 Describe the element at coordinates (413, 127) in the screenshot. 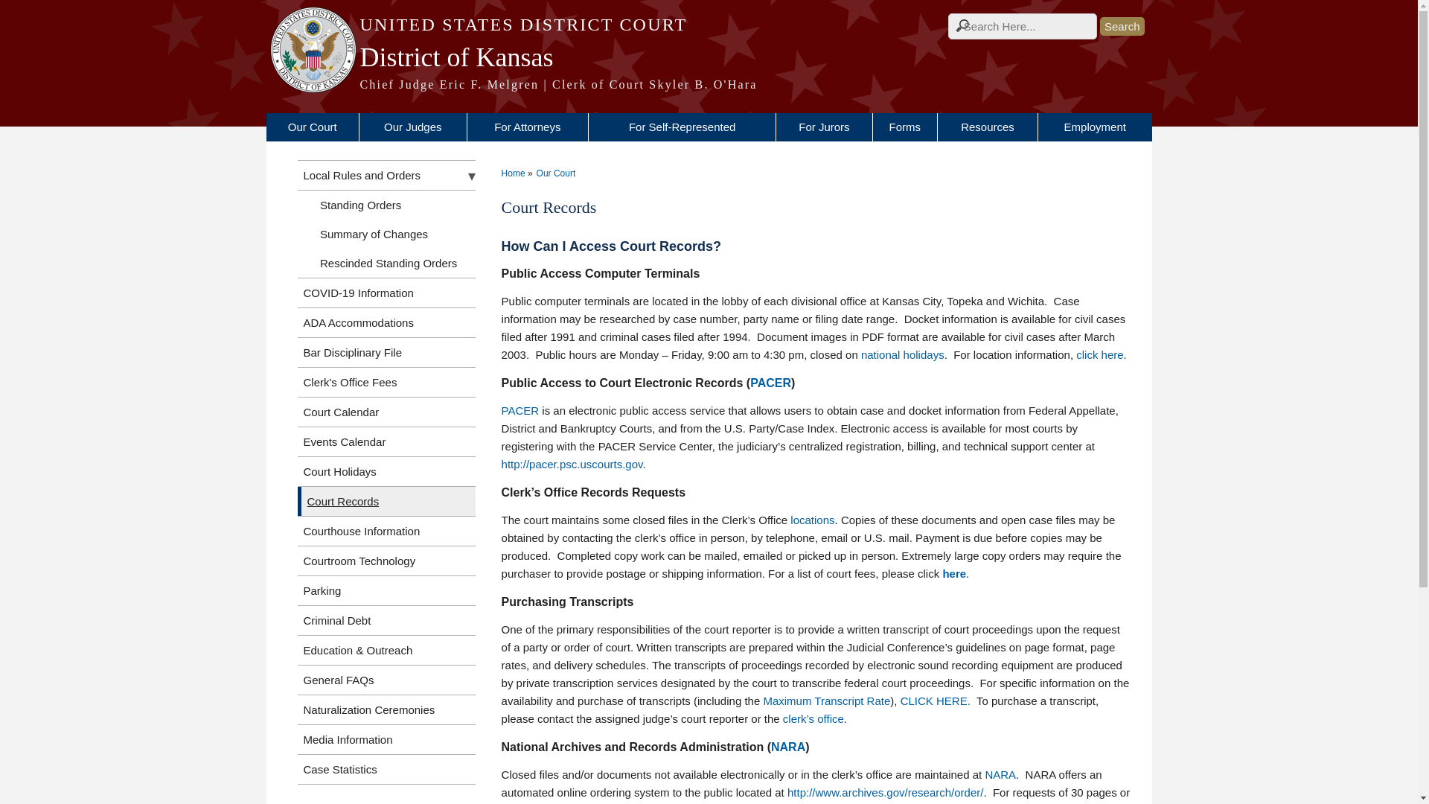

I see `Our Judges` at that location.